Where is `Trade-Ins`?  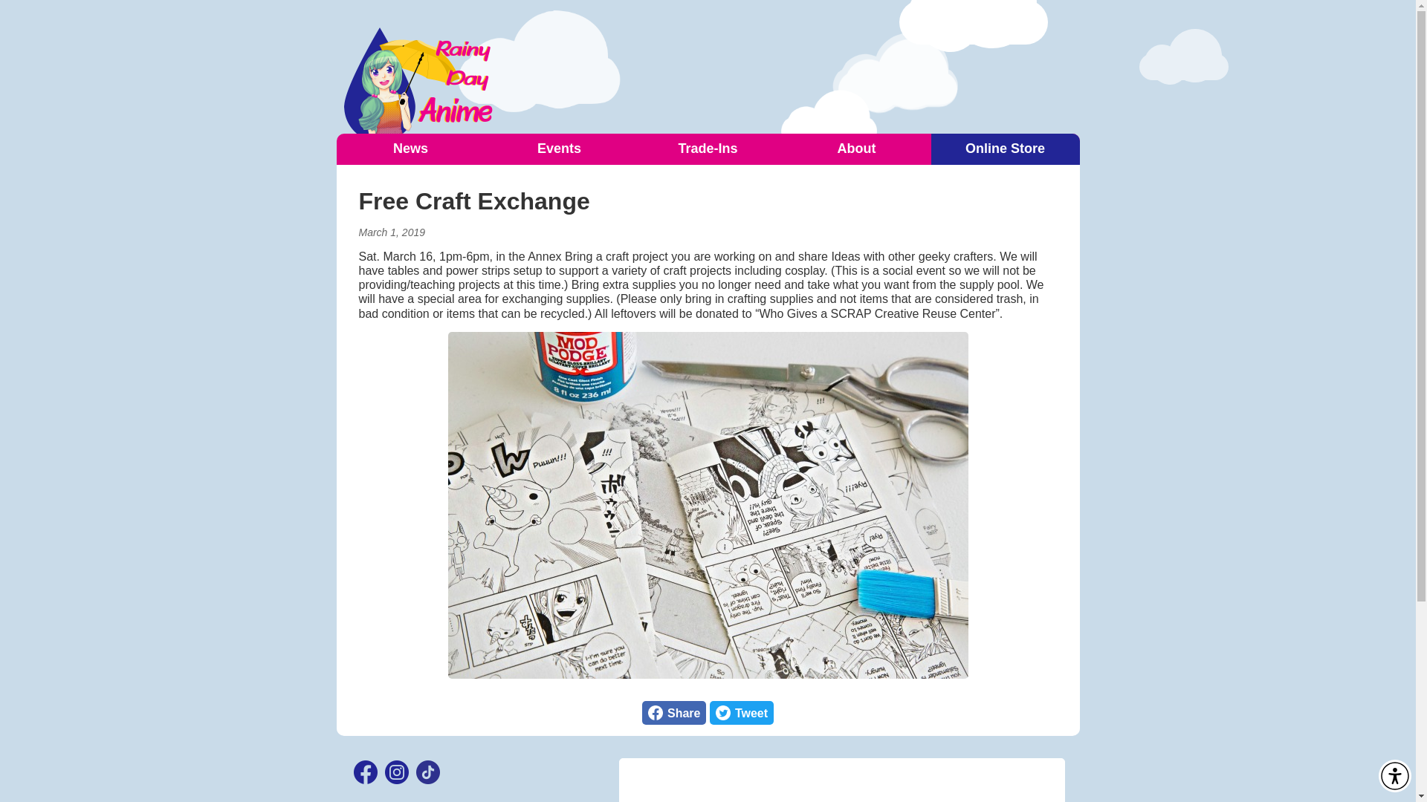 Trade-Ins is located at coordinates (741, 713).